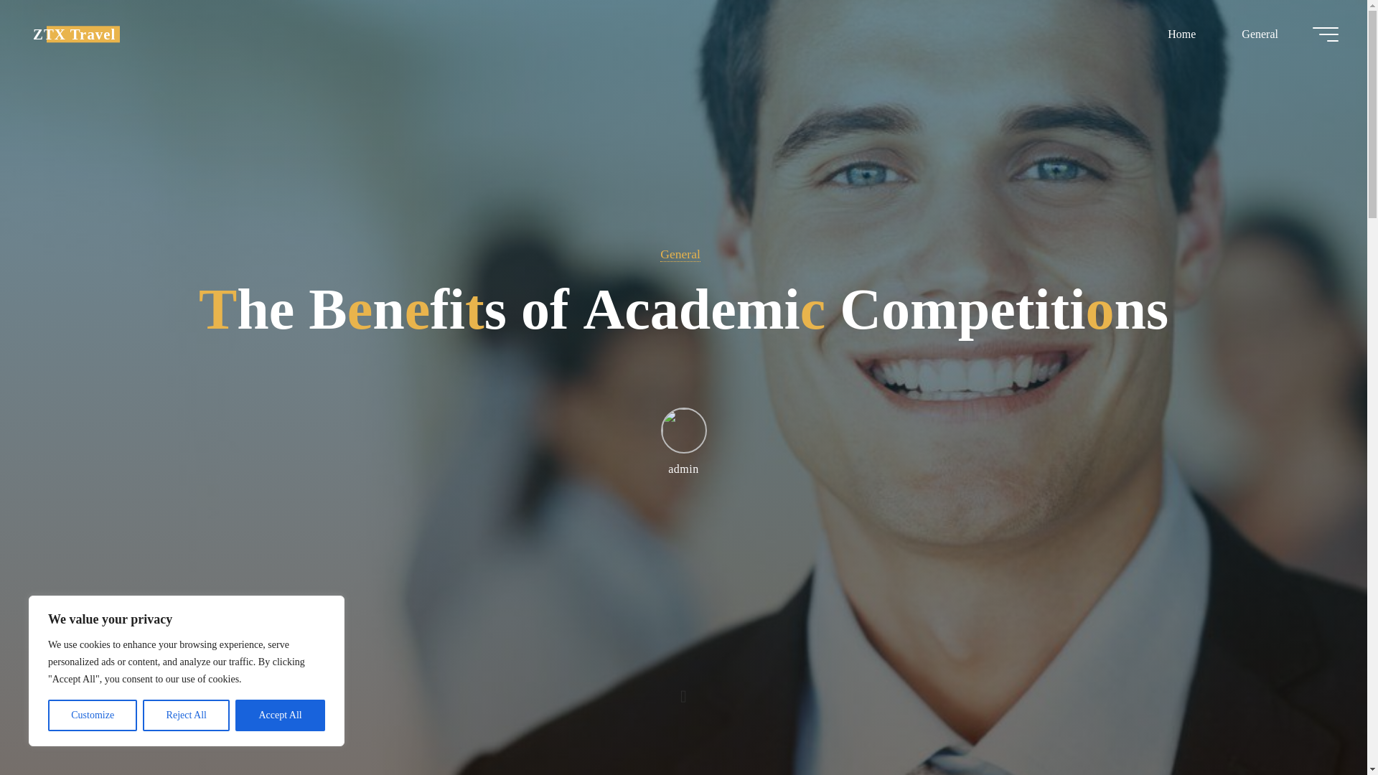 This screenshot has height=775, width=1378. What do you see at coordinates (683, 685) in the screenshot?
I see `Read more` at bounding box center [683, 685].